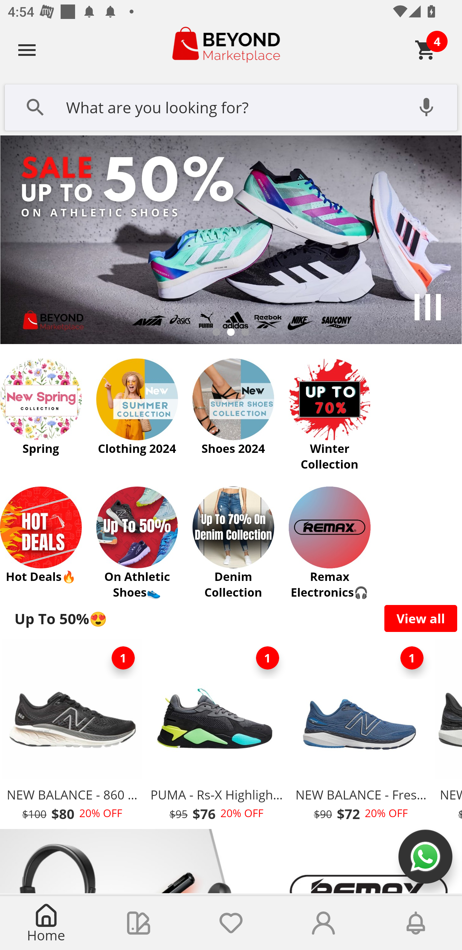 The width and height of the screenshot is (462, 950). I want to click on What are you looking for?, so click(231, 106).